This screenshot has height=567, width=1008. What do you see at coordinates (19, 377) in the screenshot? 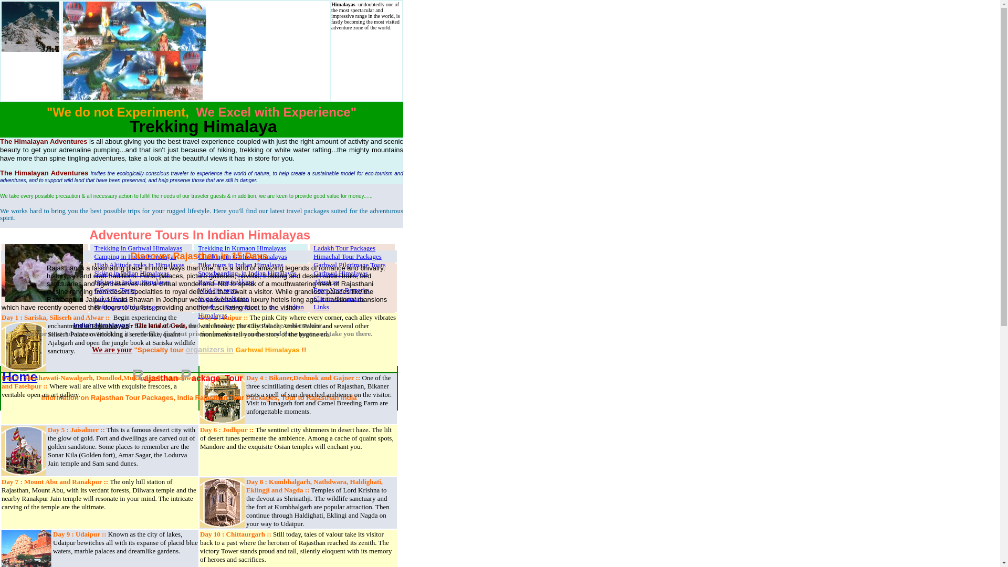
I see `Home` at bounding box center [19, 377].